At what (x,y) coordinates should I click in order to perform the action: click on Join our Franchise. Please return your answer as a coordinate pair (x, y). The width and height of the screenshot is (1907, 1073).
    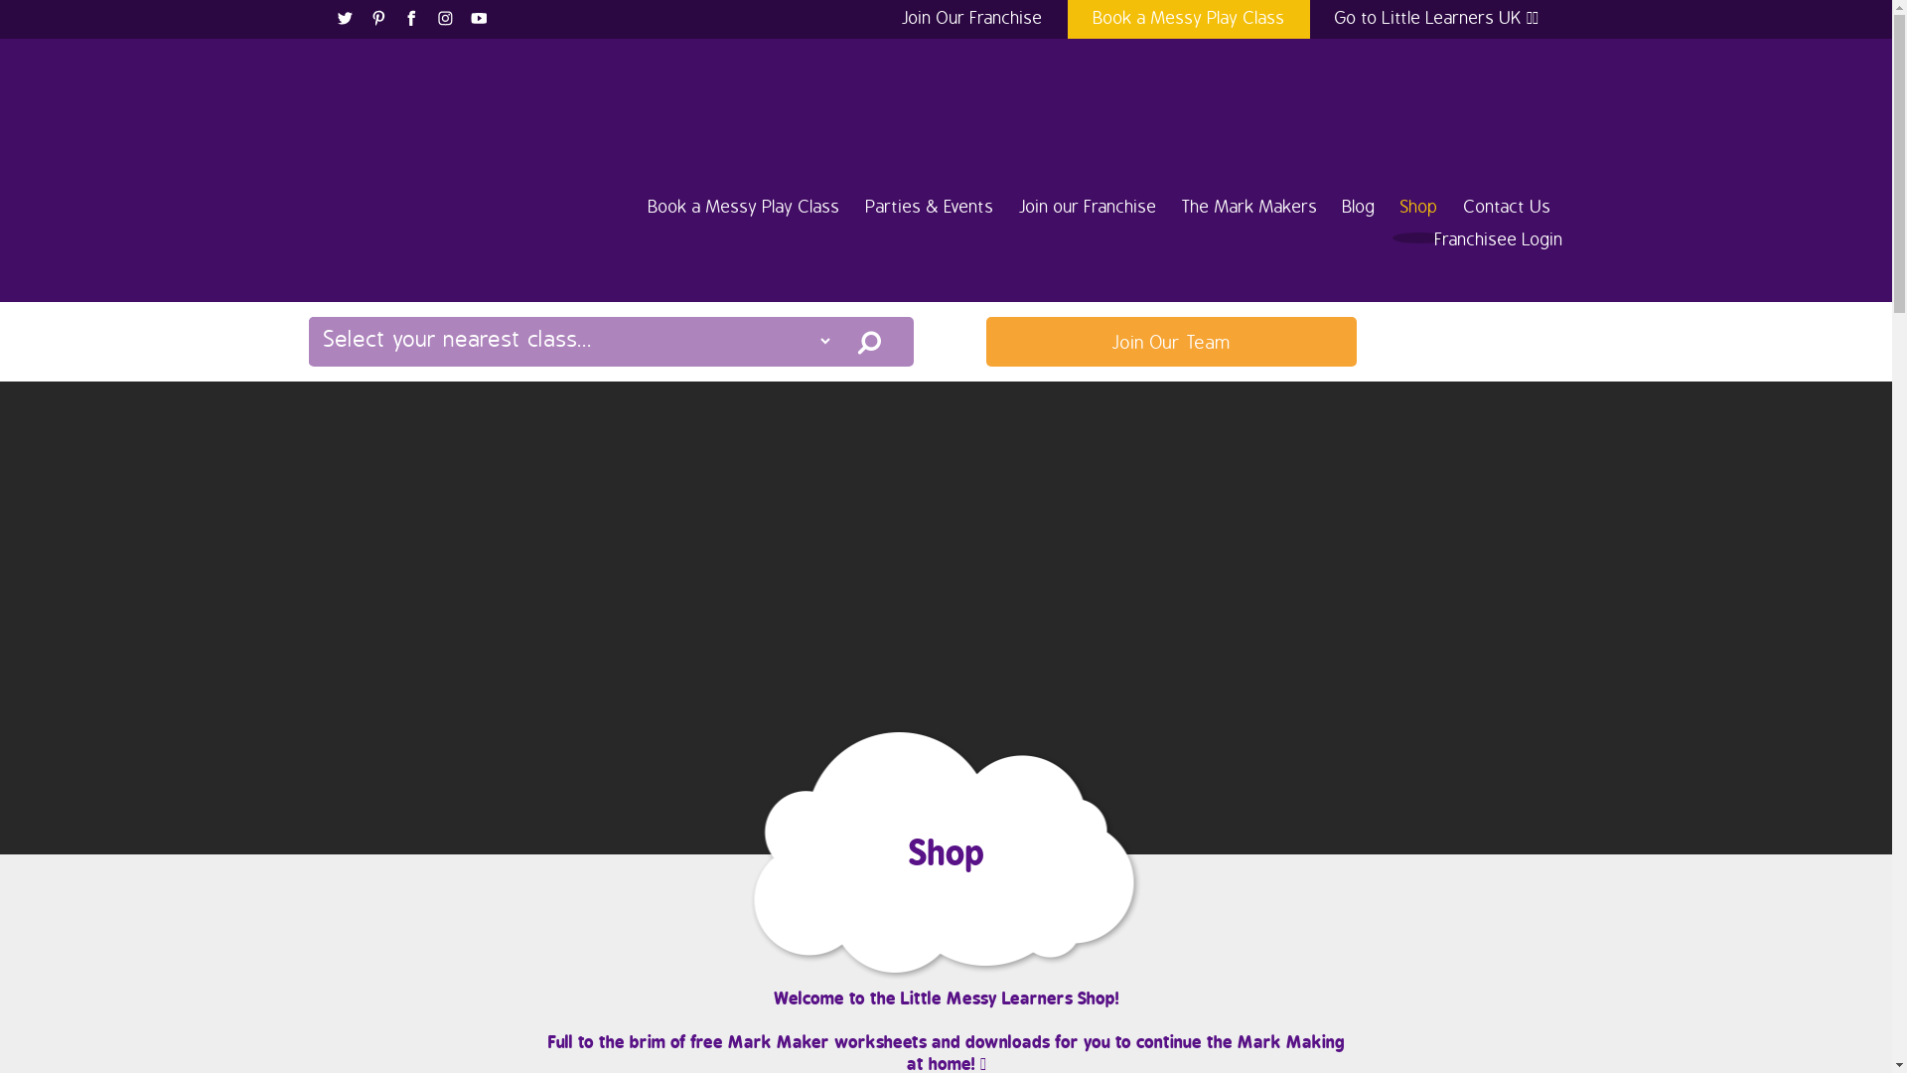
    Looking at the image, I should click on (1089, 207).